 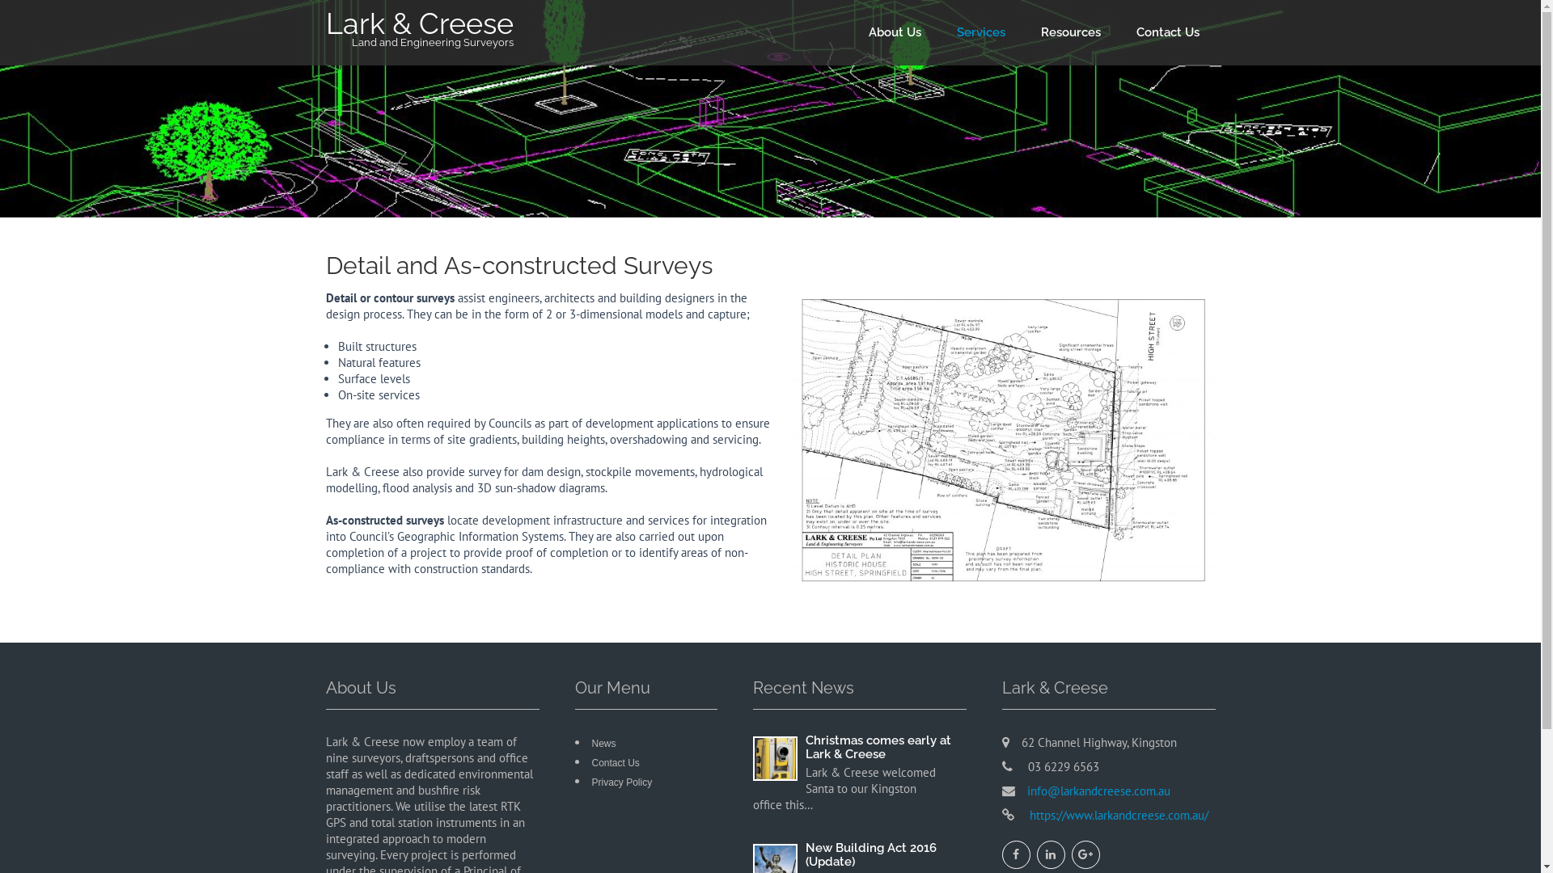 I want to click on News, so click(x=604, y=744).